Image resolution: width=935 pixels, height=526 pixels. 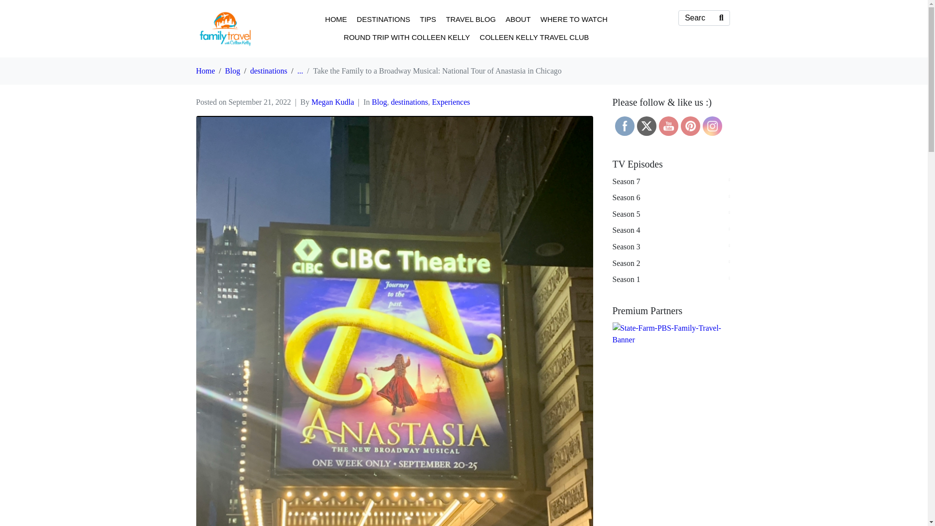 I want to click on DESTINATIONS, so click(x=384, y=19).